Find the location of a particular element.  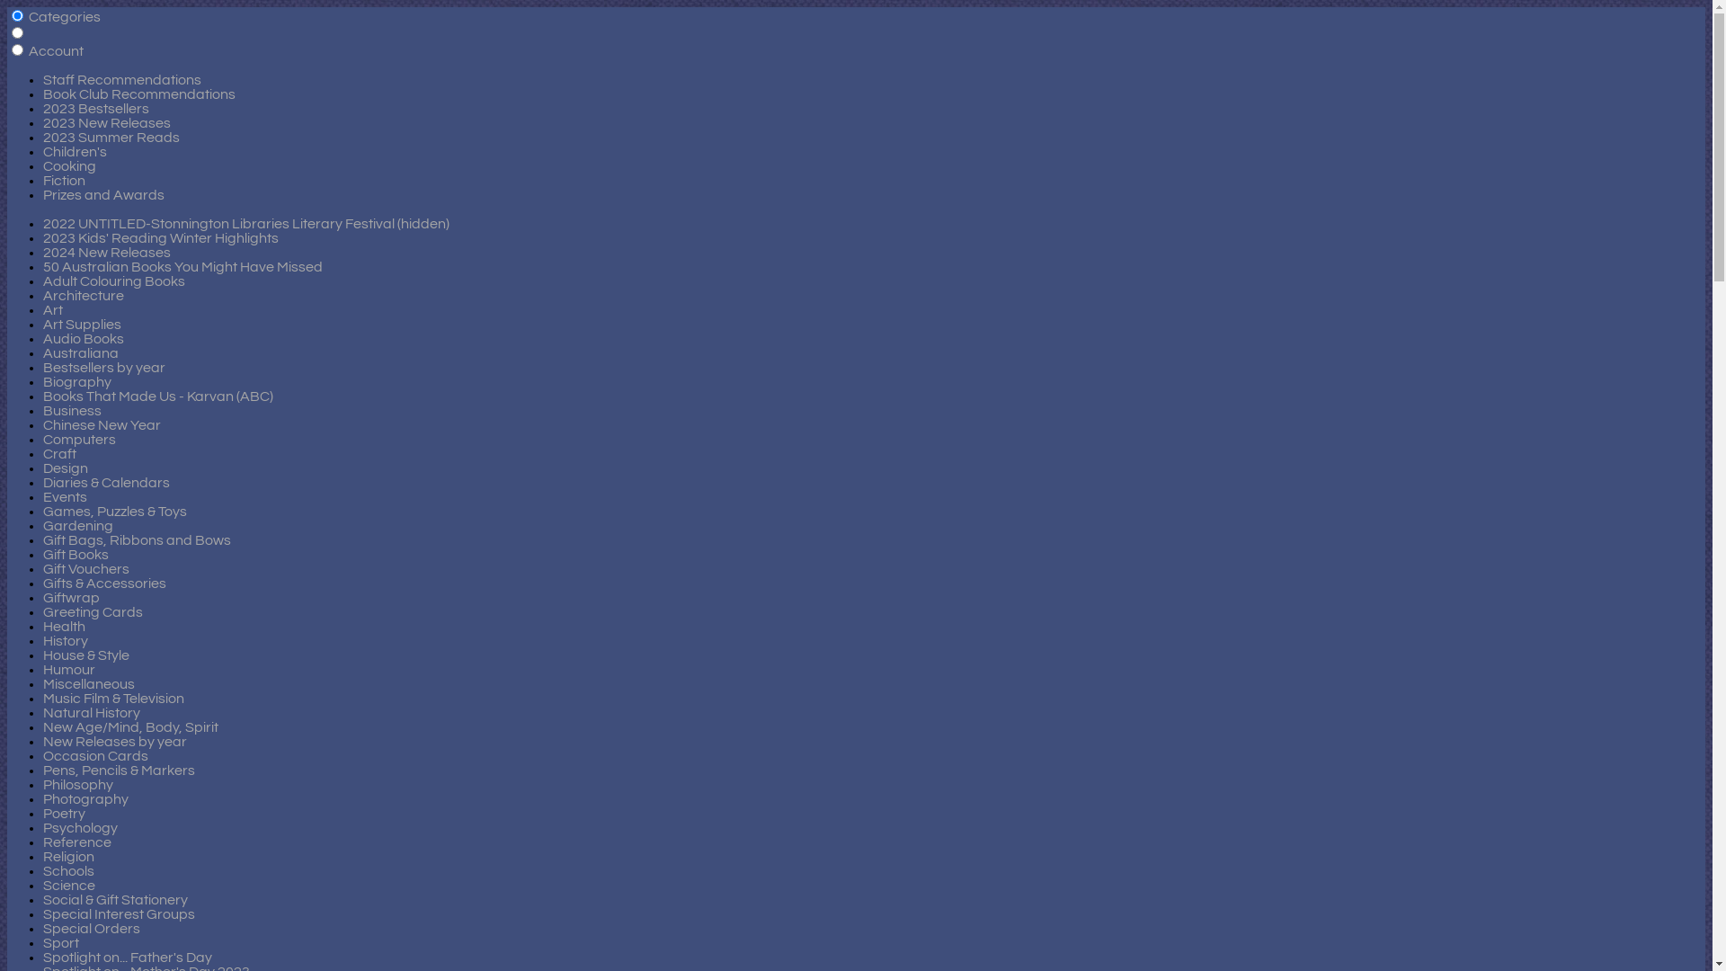

Poetry is located at coordinates (65, 814).